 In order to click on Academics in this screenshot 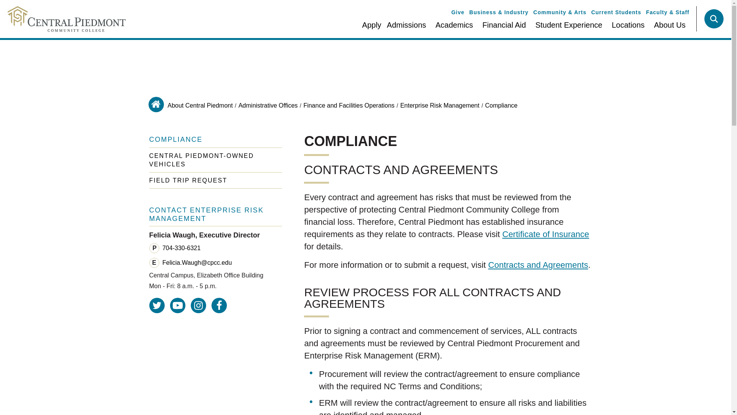, I will do `click(454, 28)`.